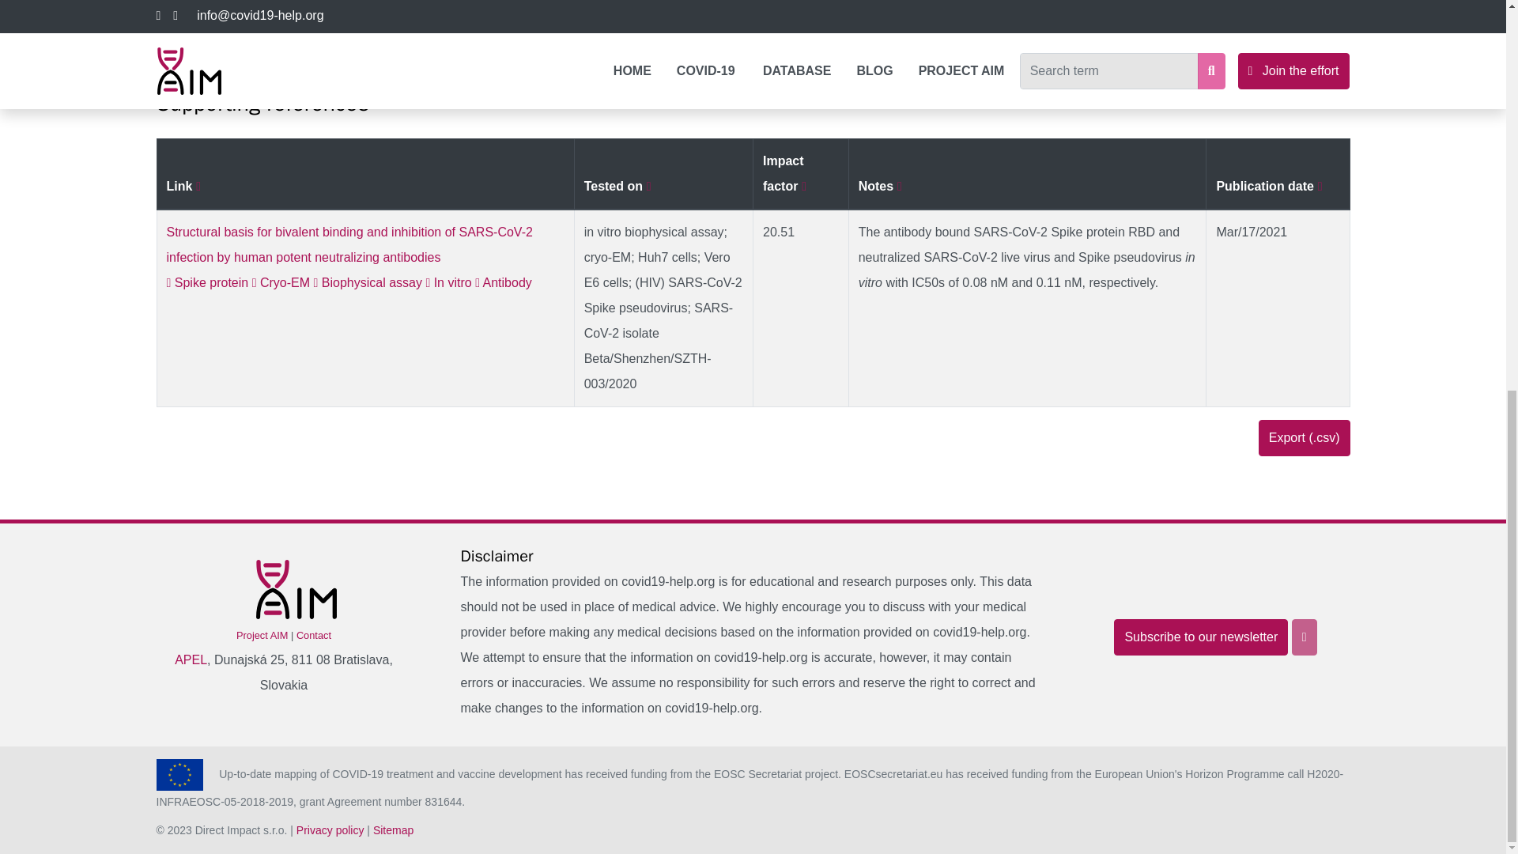 The width and height of the screenshot is (1518, 854). I want to click on Project AIM, so click(262, 635).